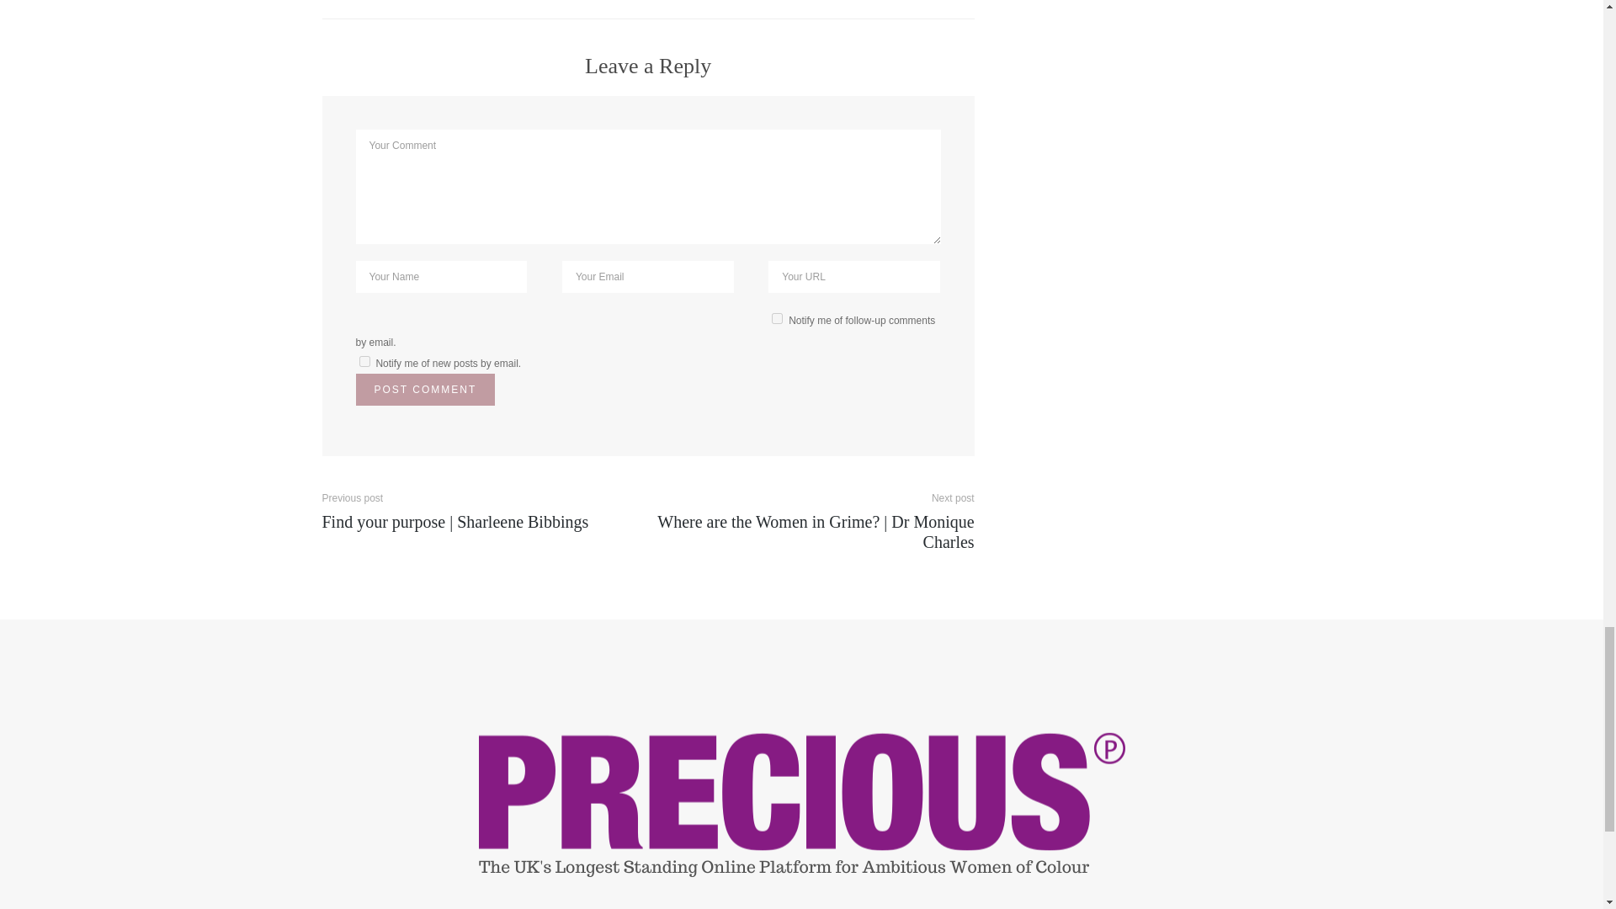  What do you see at coordinates (777, 318) in the screenshot?
I see `subscribe` at bounding box center [777, 318].